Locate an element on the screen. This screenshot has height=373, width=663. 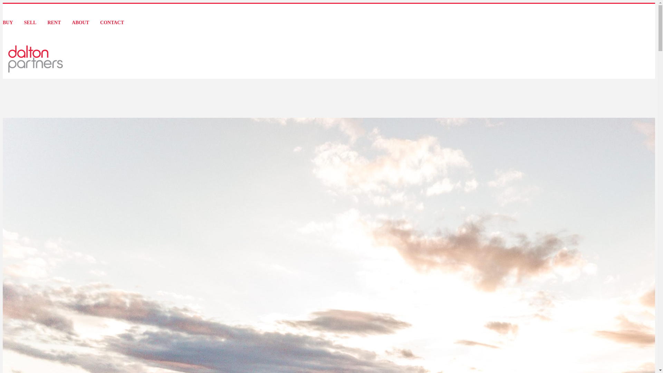
CONTACT is located at coordinates (112, 23).